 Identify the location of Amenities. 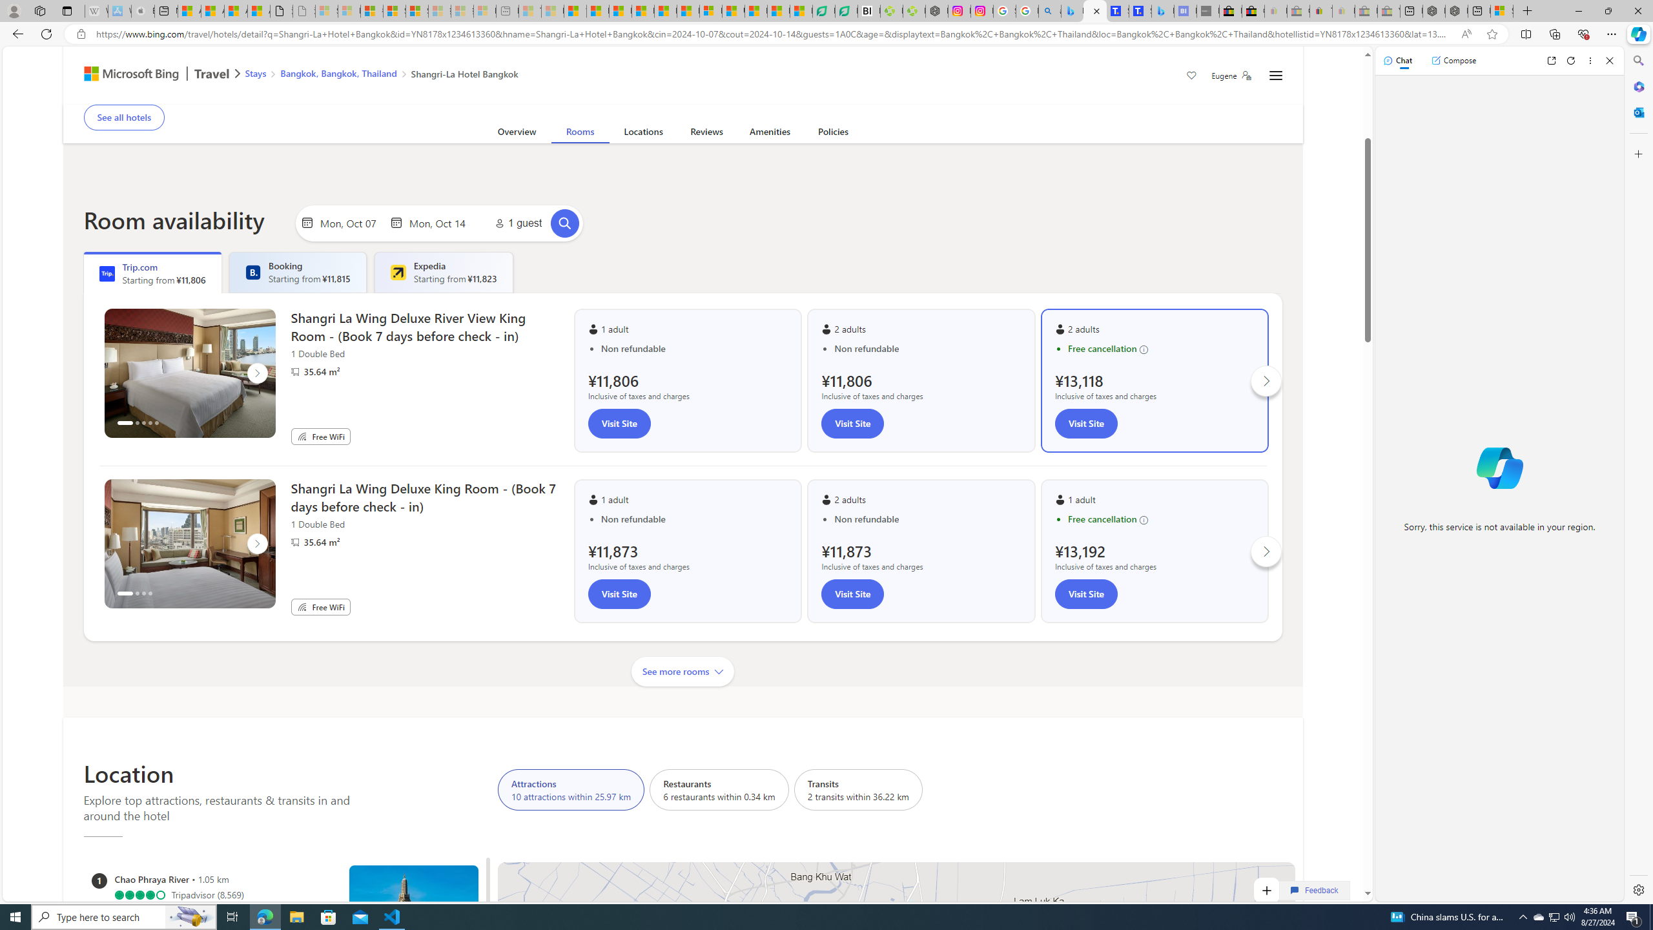
(770, 134).